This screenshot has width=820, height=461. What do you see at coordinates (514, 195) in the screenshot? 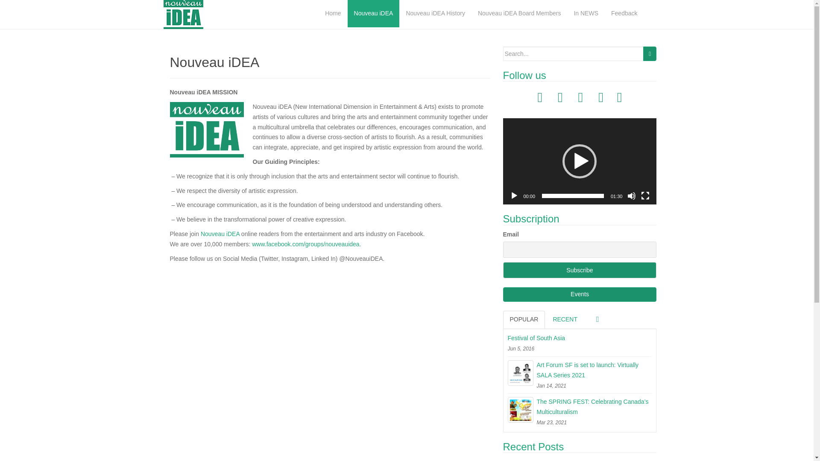
I see `Play` at bounding box center [514, 195].